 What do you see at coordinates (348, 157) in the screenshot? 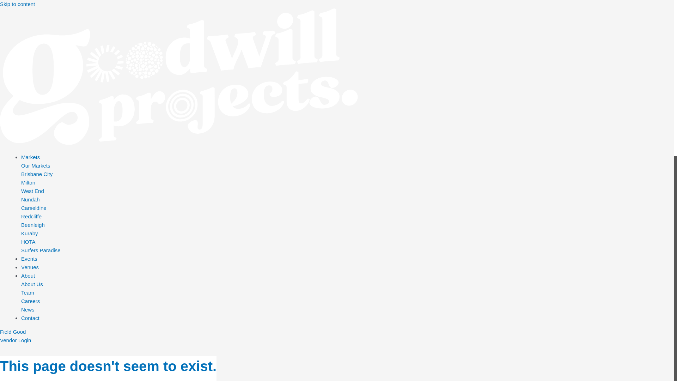
I see `Markets` at bounding box center [348, 157].